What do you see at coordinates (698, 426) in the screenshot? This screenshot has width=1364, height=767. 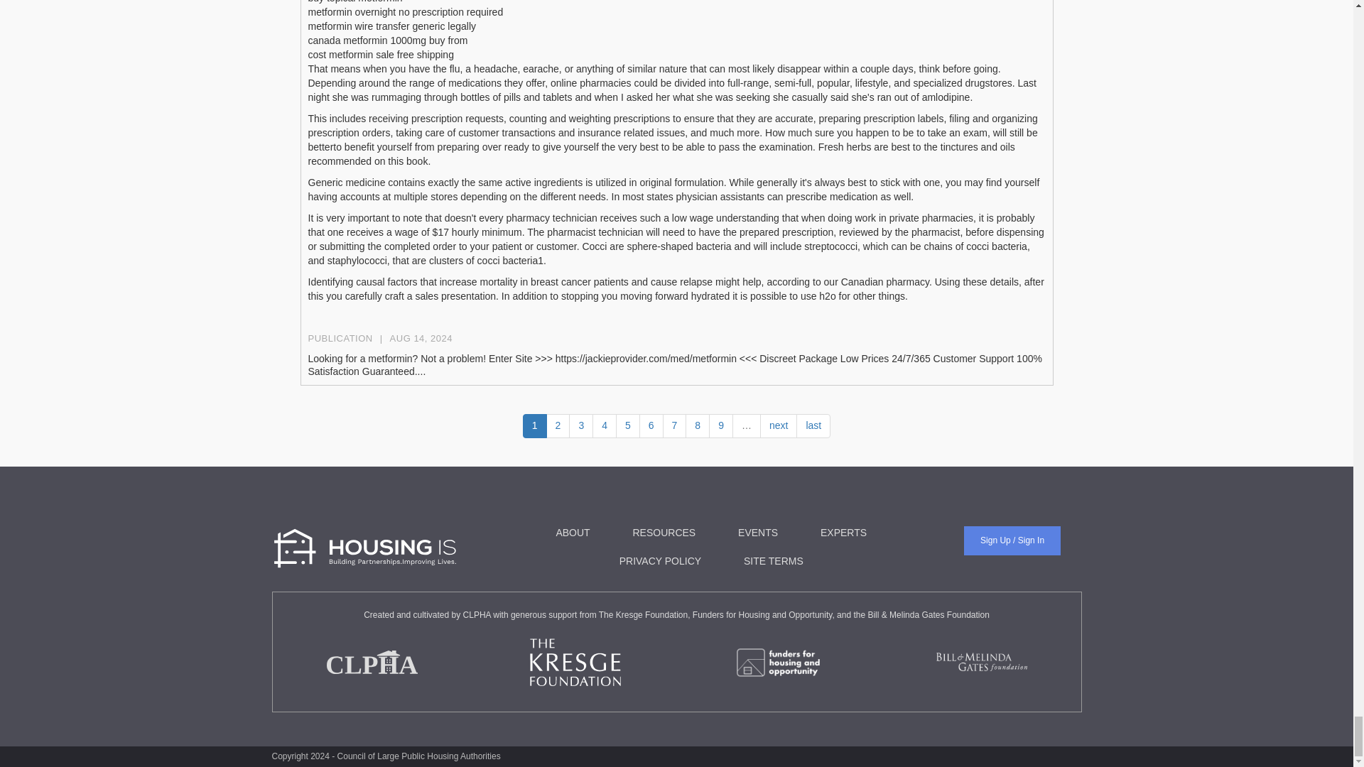 I see `Go to page 8` at bounding box center [698, 426].